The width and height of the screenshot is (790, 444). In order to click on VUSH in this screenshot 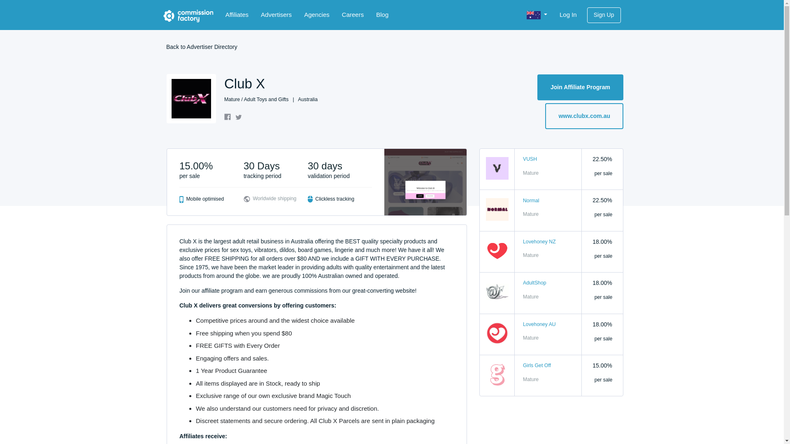, I will do `click(530, 159)`.